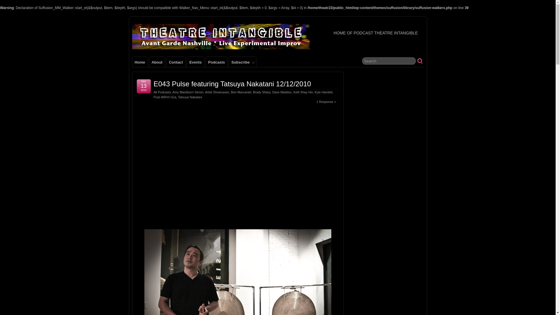 This screenshot has width=560, height=315. Describe the element at coordinates (188, 92) in the screenshot. I see `Amy Blackburn Simon` at that location.